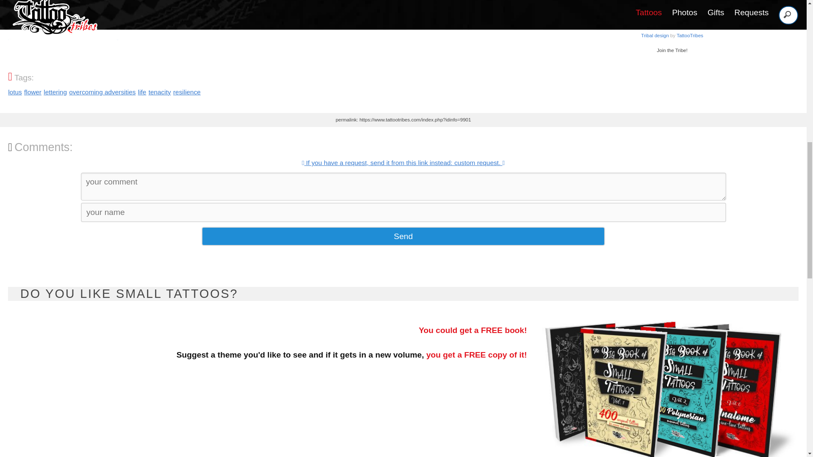 Image resolution: width=813 pixels, height=457 pixels. Describe the element at coordinates (102, 92) in the screenshot. I see `lettering` at that location.